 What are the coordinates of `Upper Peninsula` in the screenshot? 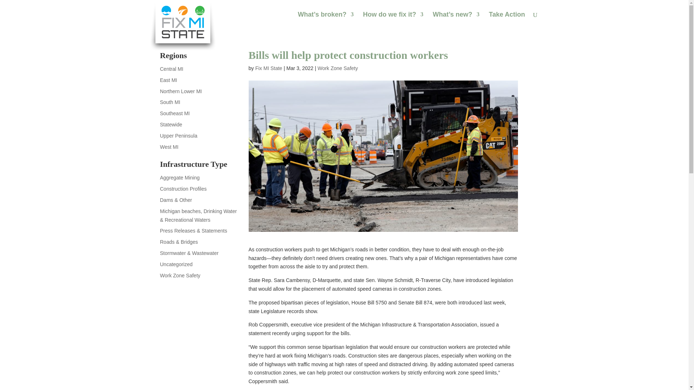 It's located at (178, 136).